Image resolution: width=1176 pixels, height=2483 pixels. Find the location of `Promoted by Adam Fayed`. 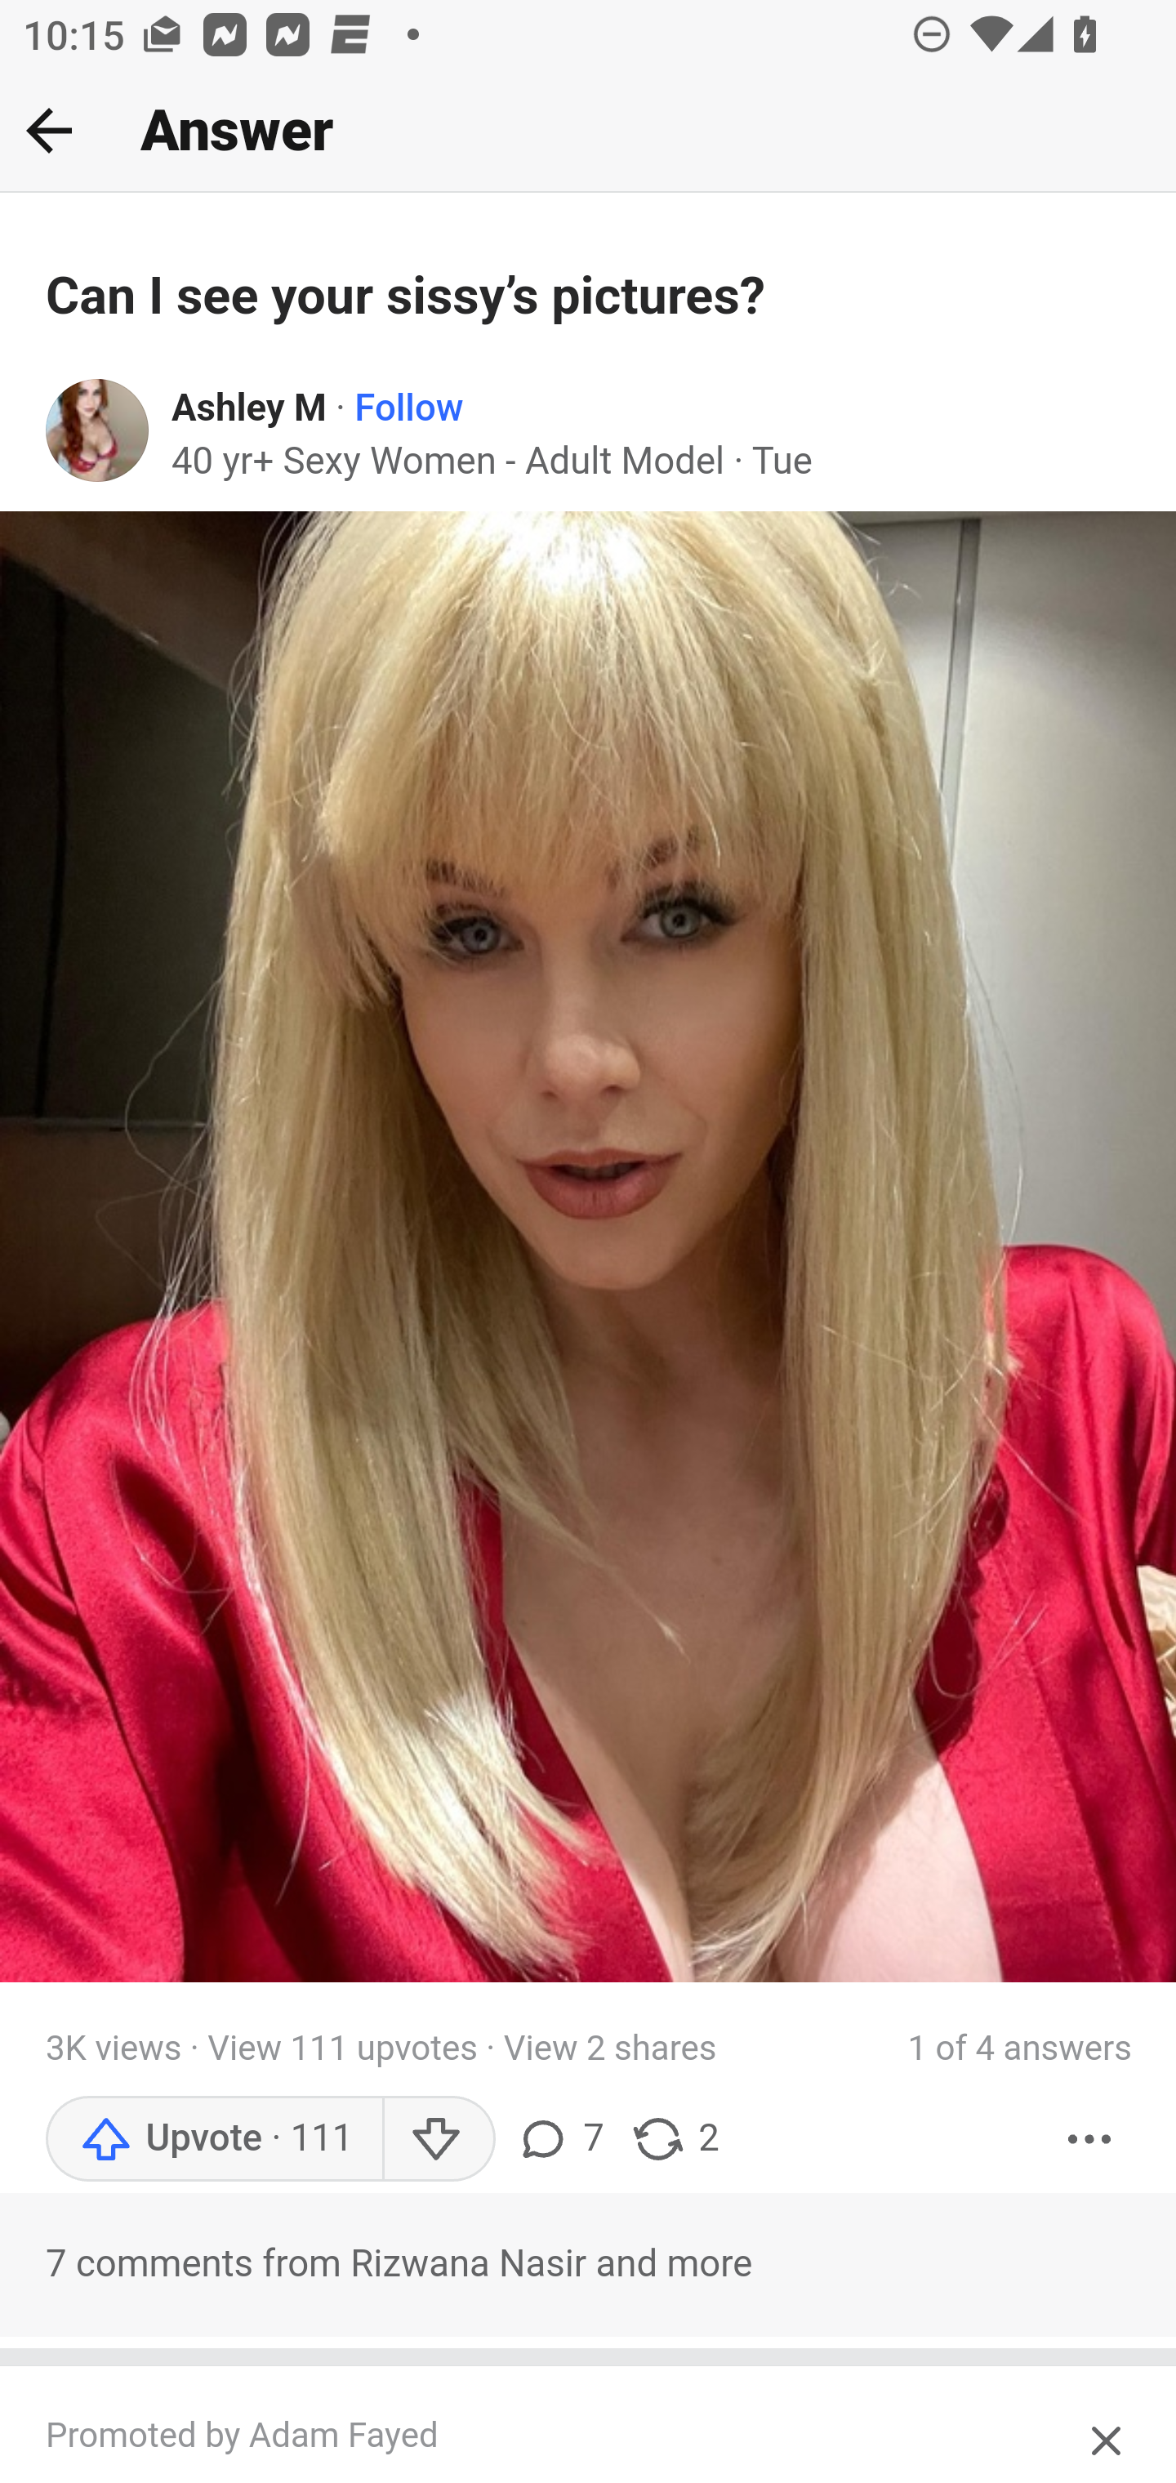

Promoted by Adam Fayed is located at coordinates (559, 2437).